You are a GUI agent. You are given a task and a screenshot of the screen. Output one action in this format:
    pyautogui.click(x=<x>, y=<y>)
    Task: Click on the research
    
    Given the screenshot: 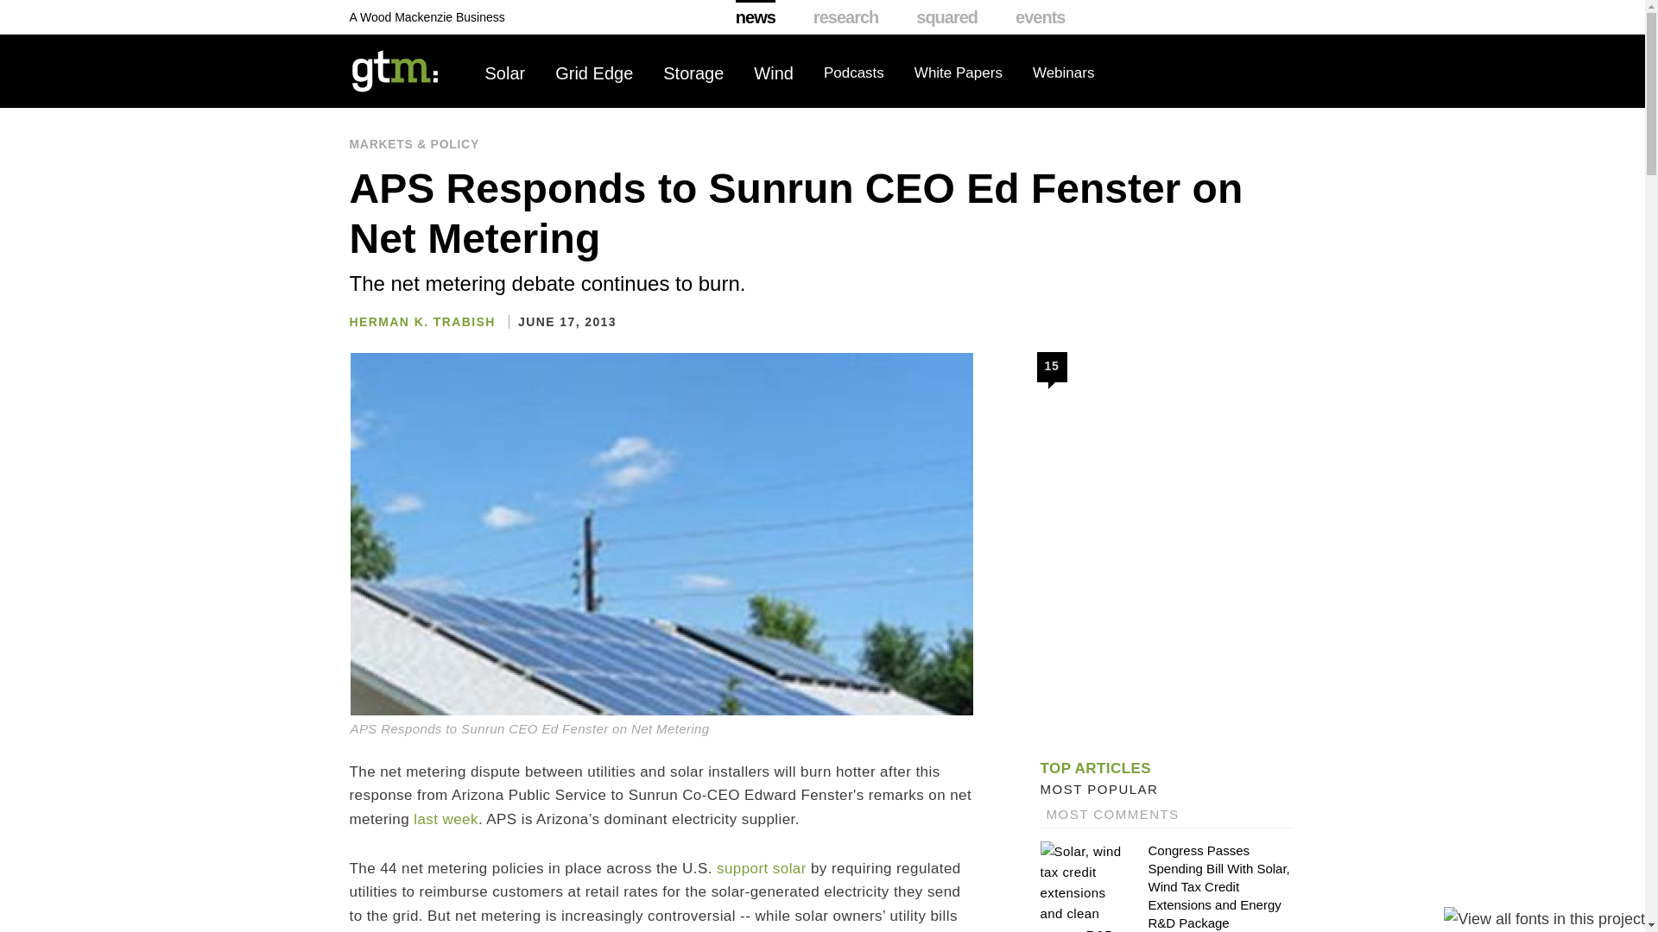 What is the action you would take?
    pyautogui.click(x=846, y=17)
    